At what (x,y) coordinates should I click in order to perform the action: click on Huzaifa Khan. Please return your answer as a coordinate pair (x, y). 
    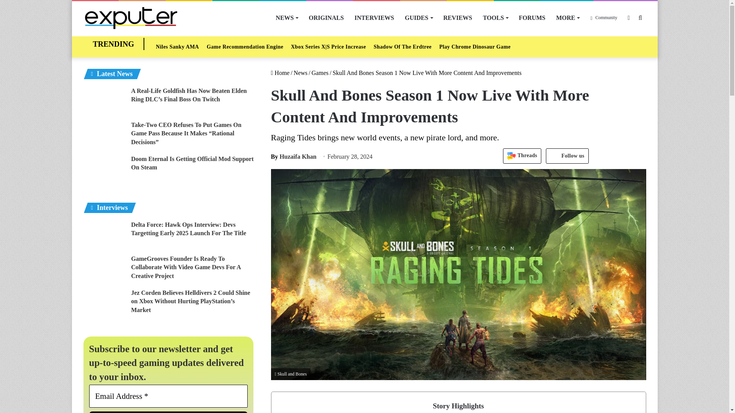
    Looking at the image, I should click on (294, 156).